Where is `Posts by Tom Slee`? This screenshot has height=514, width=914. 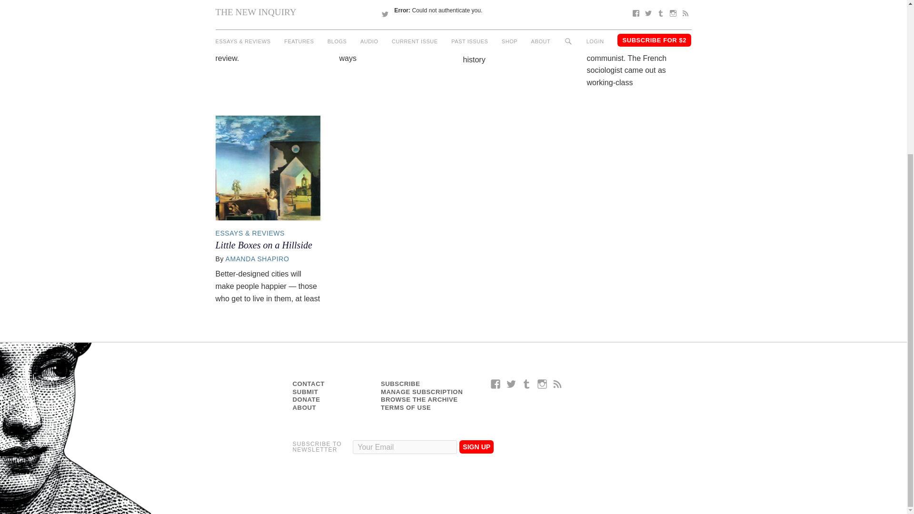
Posts by Tom Slee is located at coordinates (244, 7).